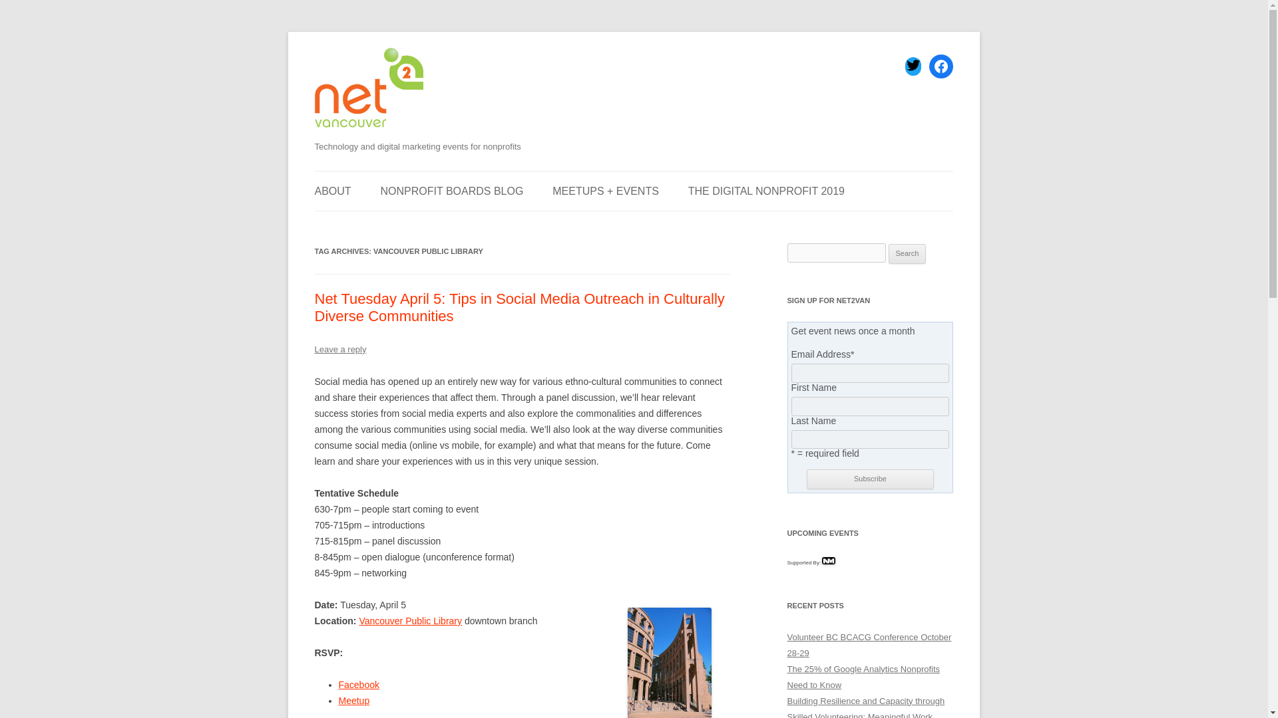 The image size is (1278, 718). I want to click on Meetup, so click(353, 701).